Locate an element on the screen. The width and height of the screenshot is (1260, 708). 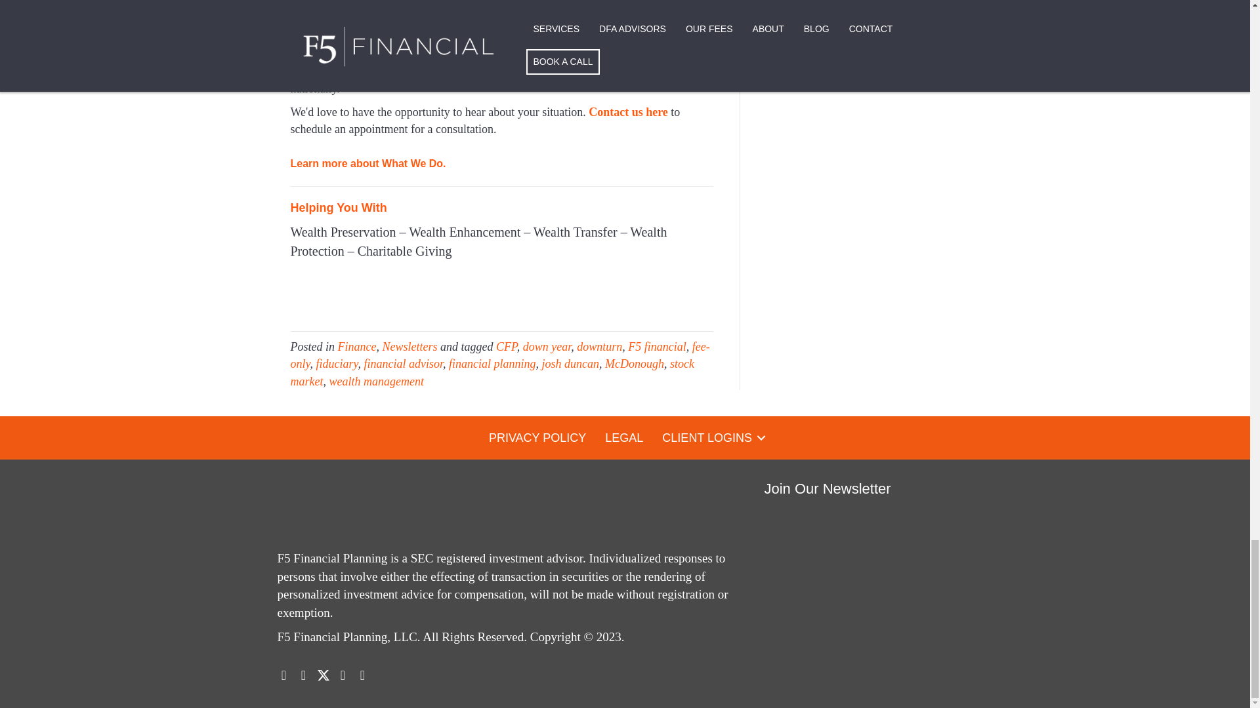
downturn is located at coordinates (600, 346).